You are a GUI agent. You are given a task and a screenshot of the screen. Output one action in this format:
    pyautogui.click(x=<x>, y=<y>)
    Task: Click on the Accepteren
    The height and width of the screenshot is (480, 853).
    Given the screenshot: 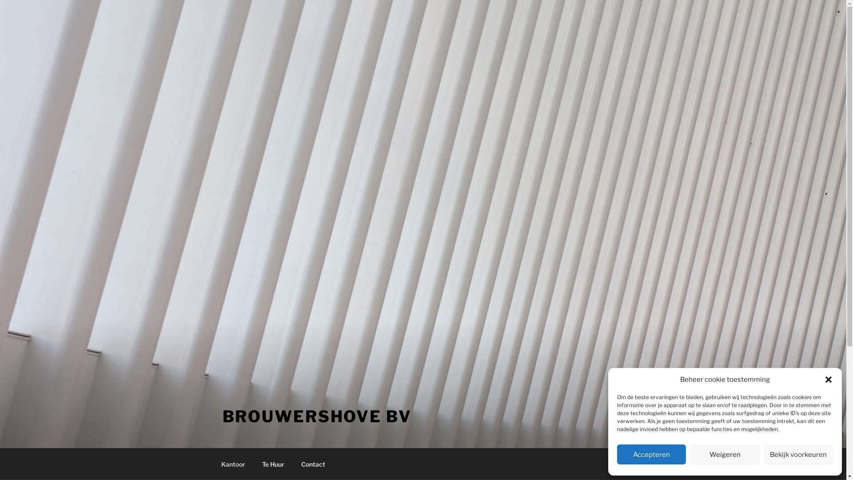 What is the action you would take?
    pyautogui.click(x=651, y=454)
    